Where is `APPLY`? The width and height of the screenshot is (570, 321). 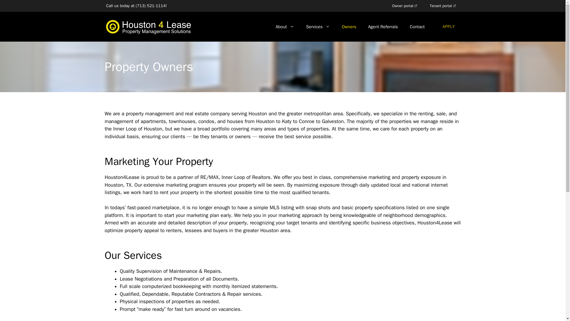
APPLY is located at coordinates (449, 27).